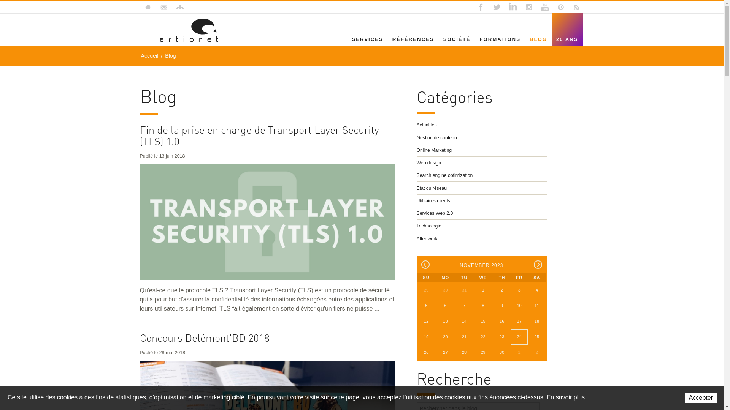  Describe the element at coordinates (567, 39) in the screenshot. I see `20 ANS` at that location.